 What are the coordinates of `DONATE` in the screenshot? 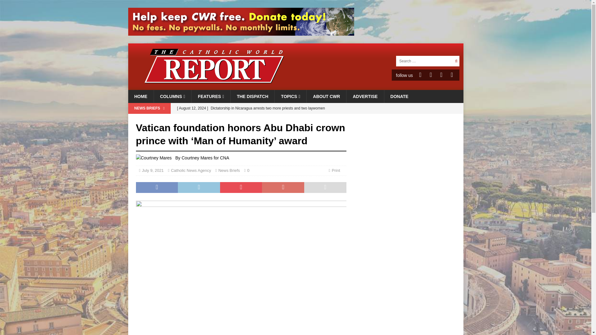 It's located at (399, 96).